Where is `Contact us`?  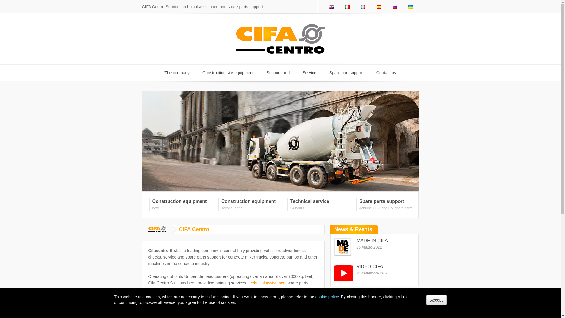
Contact us is located at coordinates (309, 73).